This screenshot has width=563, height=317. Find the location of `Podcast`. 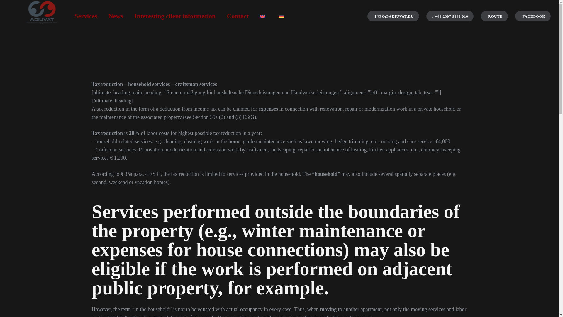

Podcast is located at coordinates (465, 291).